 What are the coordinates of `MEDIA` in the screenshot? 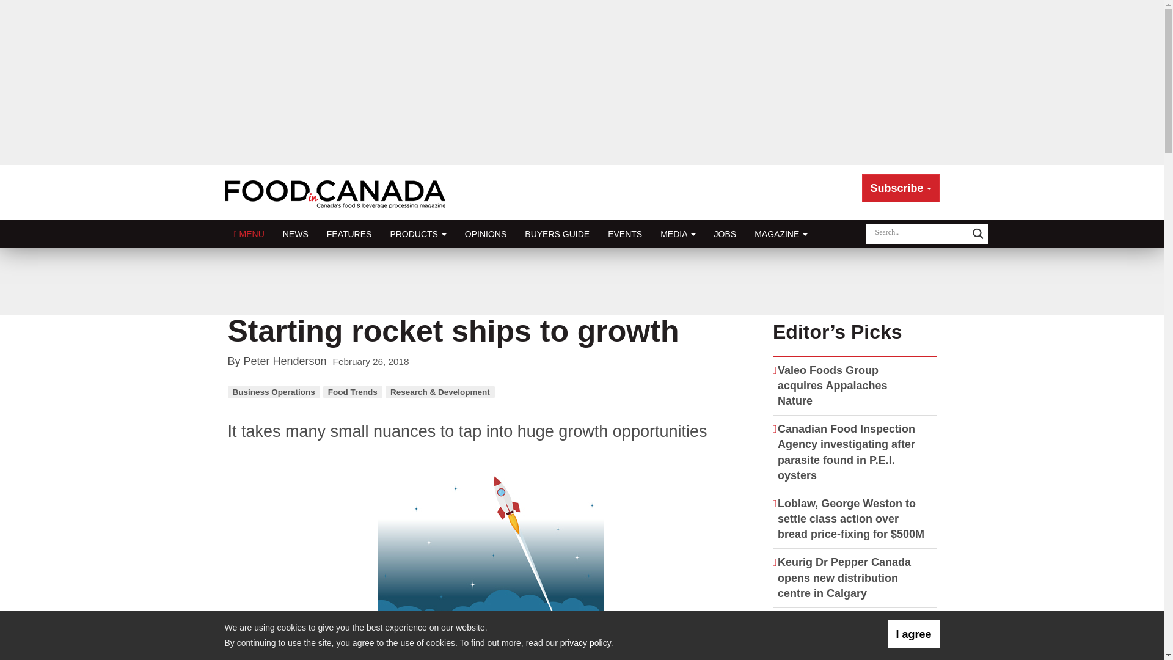 It's located at (678, 233).